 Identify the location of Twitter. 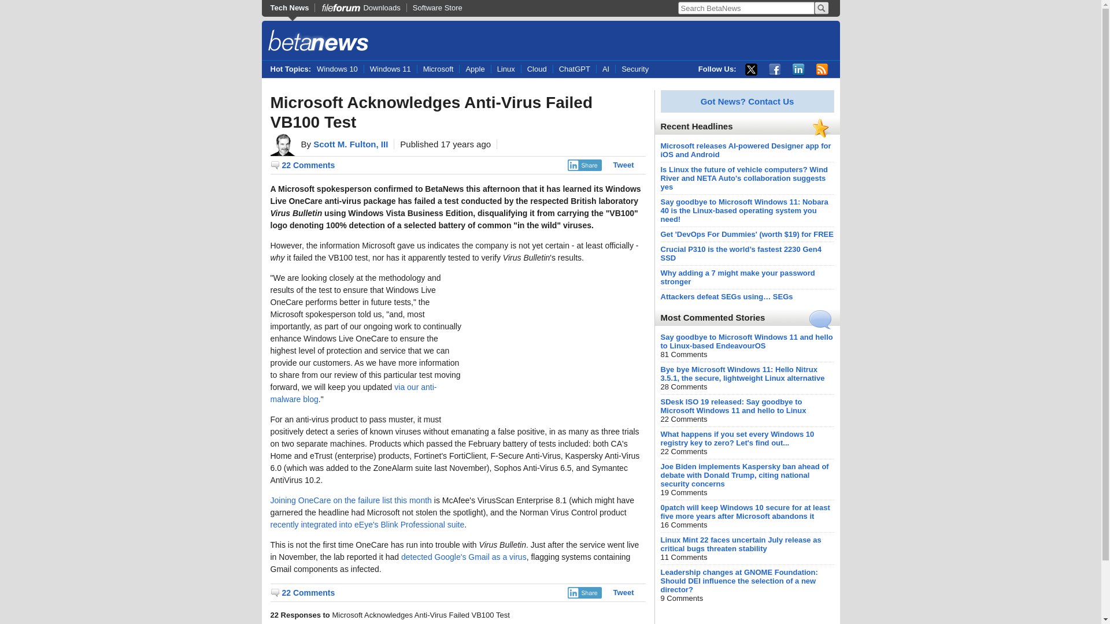
(750, 69).